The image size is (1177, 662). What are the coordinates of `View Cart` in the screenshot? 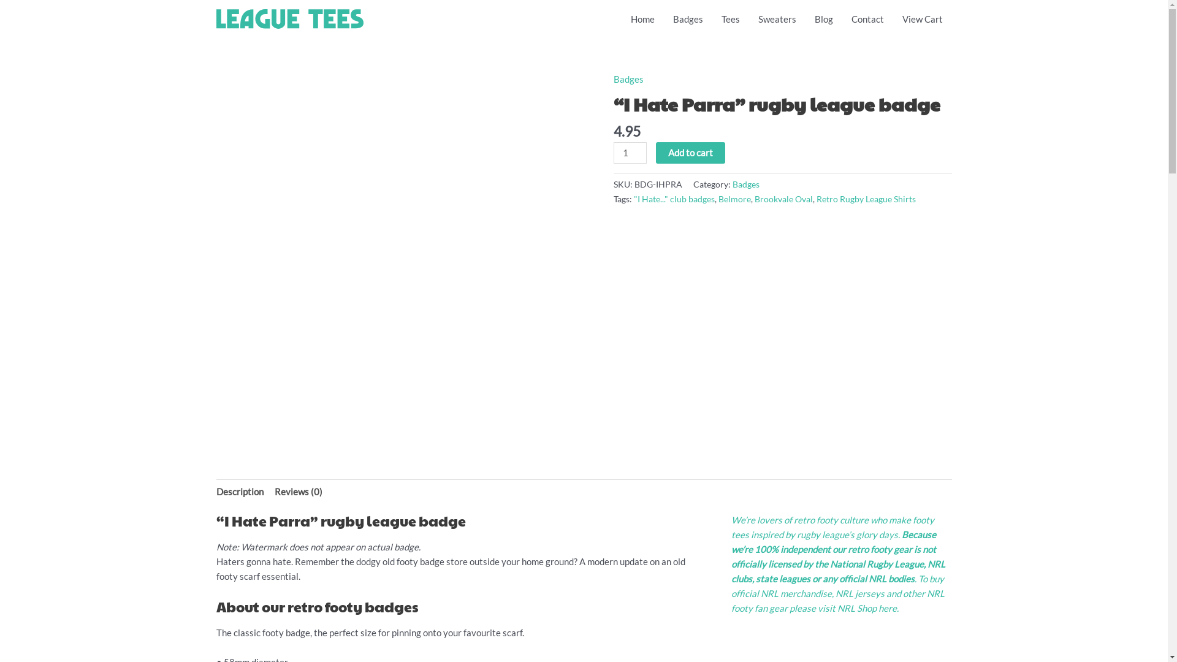 It's located at (922, 19).